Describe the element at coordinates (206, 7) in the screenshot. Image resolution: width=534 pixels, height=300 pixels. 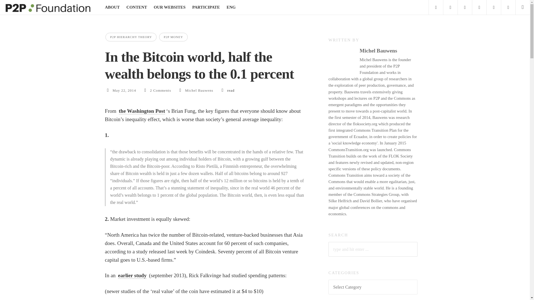
I see `PARTICIPATE` at that location.